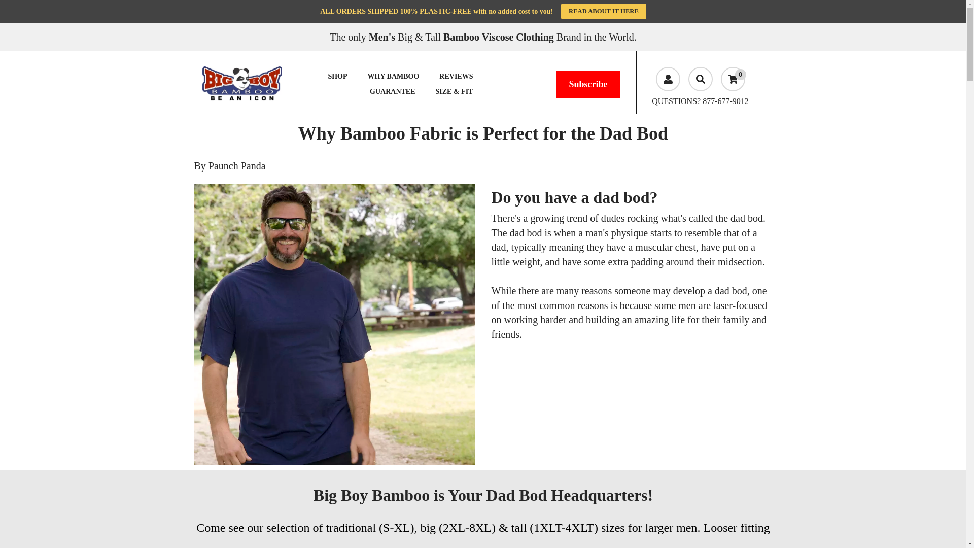 This screenshot has height=548, width=974. What do you see at coordinates (456, 77) in the screenshot?
I see `REVIEWS` at bounding box center [456, 77].